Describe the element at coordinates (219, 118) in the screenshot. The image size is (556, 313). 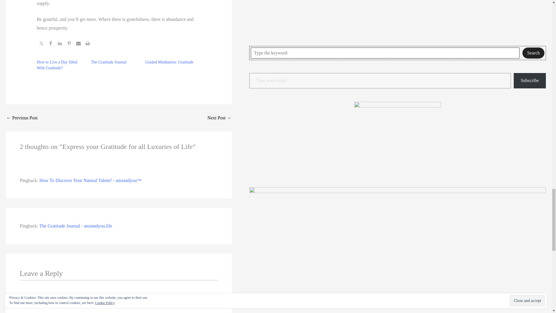
I see `How to Discover your Natural Talent?` at that location.